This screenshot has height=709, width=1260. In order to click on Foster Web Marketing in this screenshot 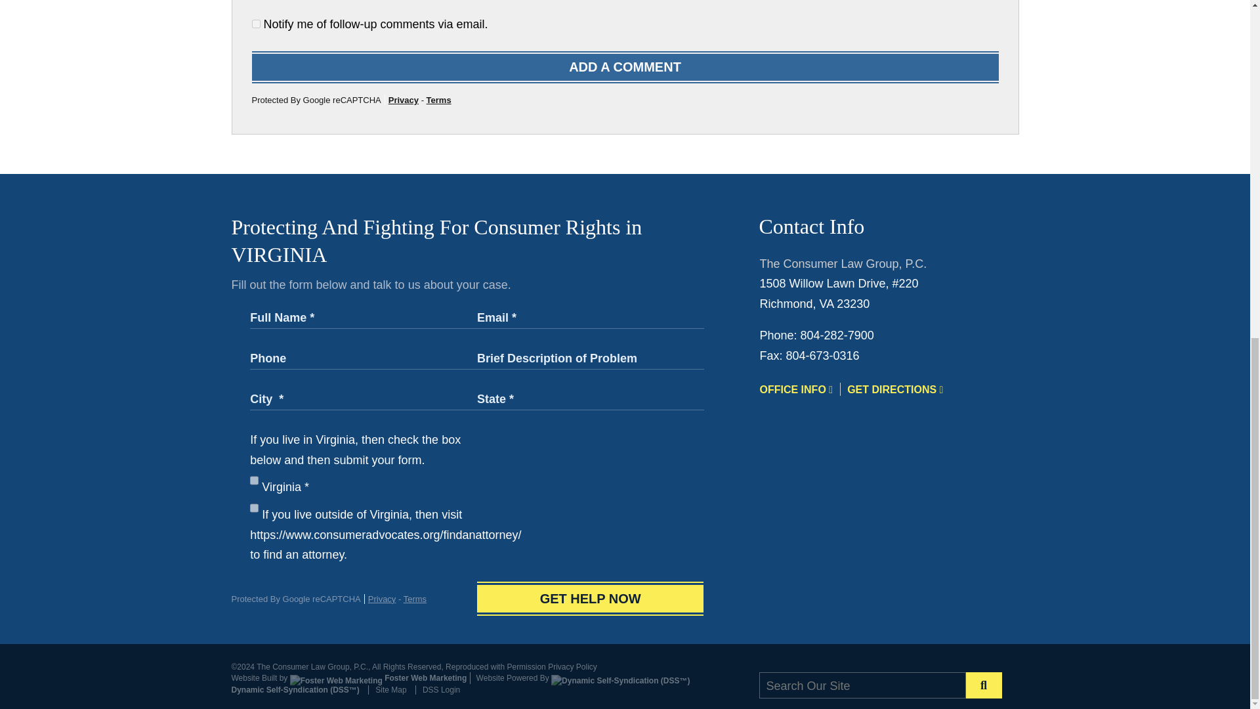, I will do `click(378, 678)`.